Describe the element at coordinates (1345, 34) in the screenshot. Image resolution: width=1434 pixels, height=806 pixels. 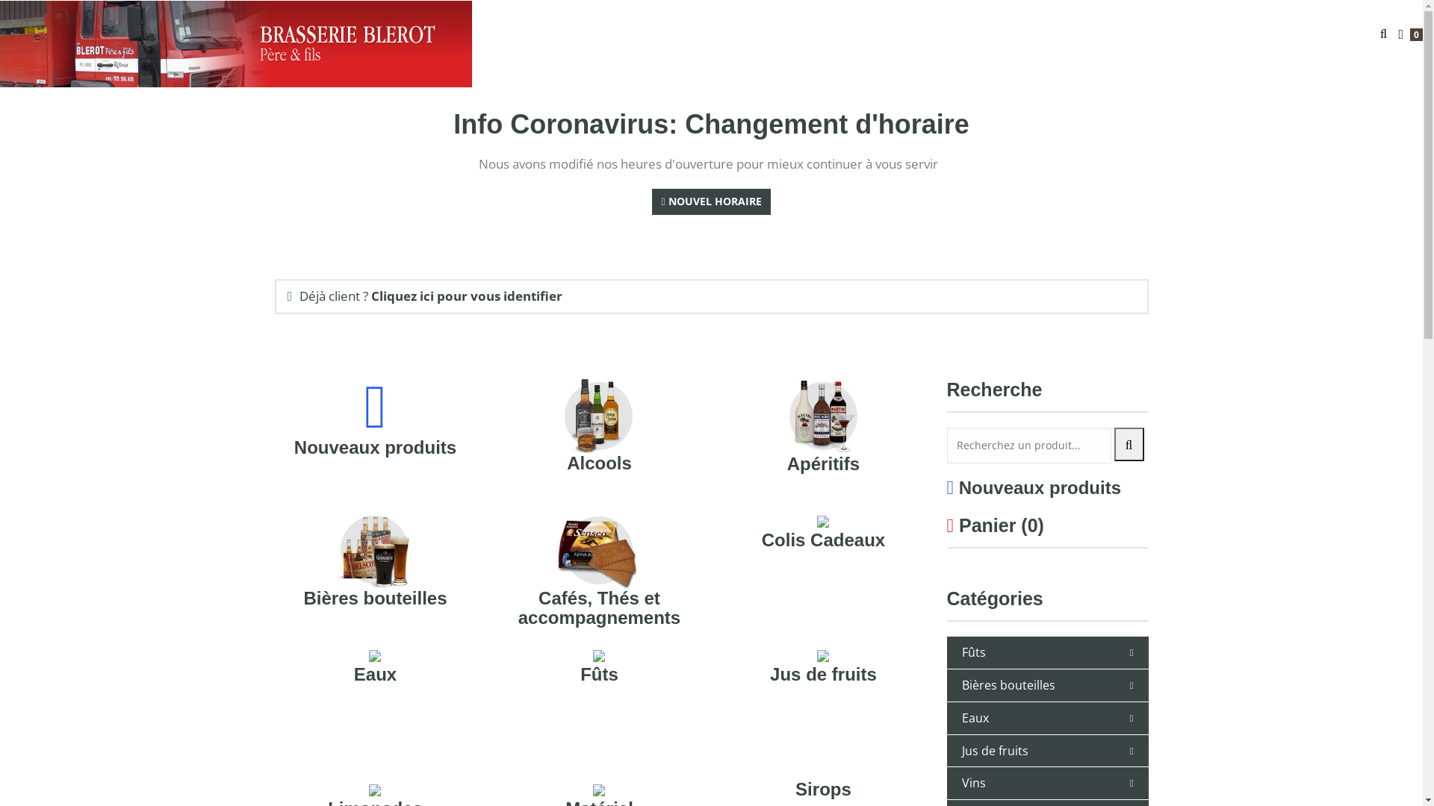
I see `NEWS` at that location.